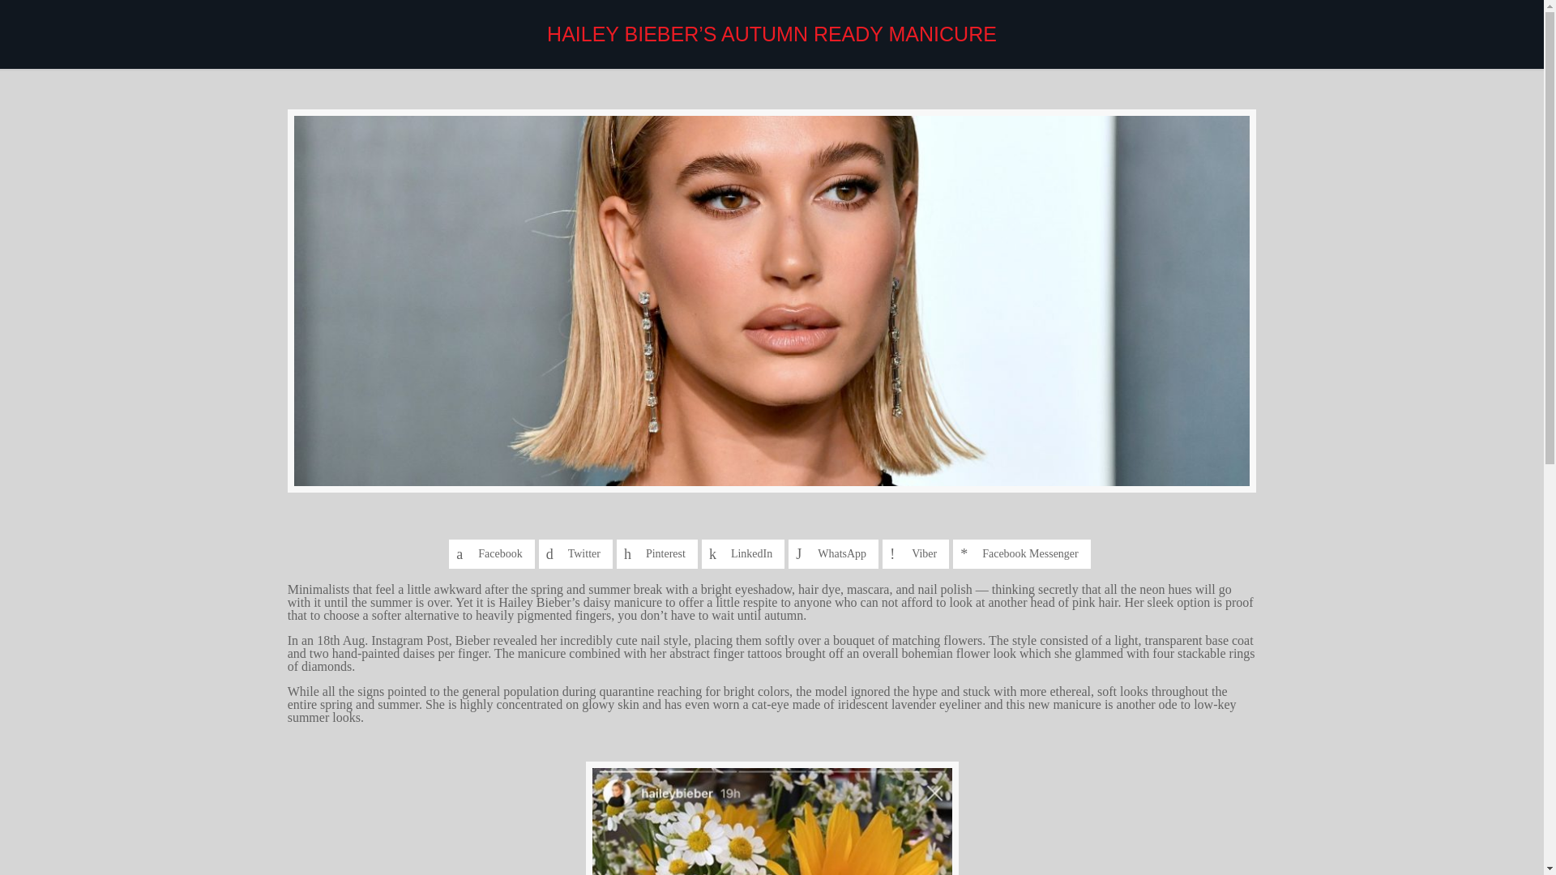  What do you see at coordinates (833, 554) in the screenshot?
I see `WhatsApp` at bounding box center [833, 554].